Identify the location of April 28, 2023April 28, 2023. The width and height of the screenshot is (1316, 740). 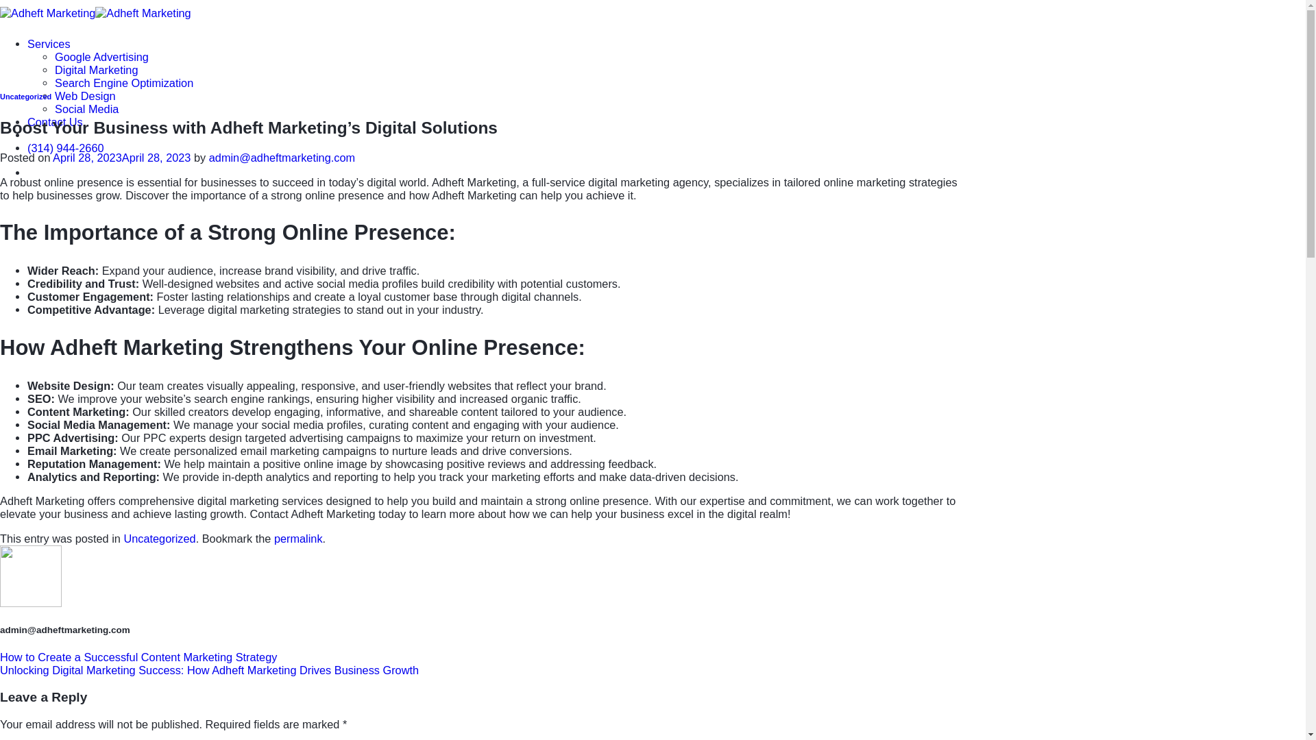
(121, 158).